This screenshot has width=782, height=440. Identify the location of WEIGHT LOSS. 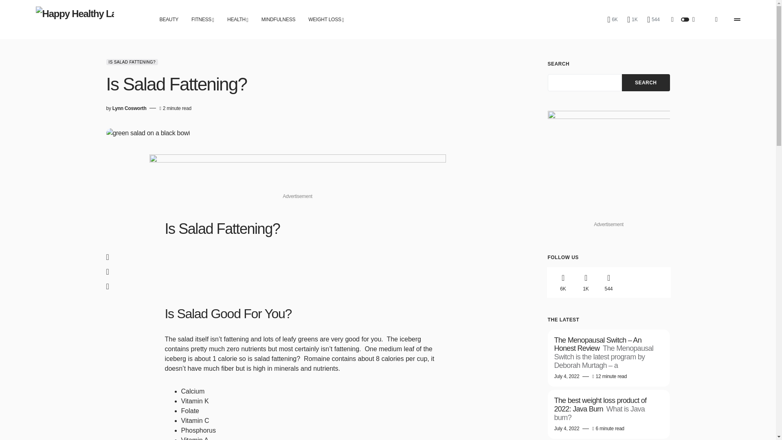
(326, 20).